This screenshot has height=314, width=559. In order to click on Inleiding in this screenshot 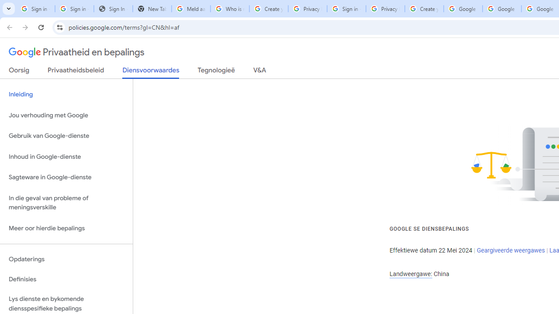, I will do `click(66, 94)`.